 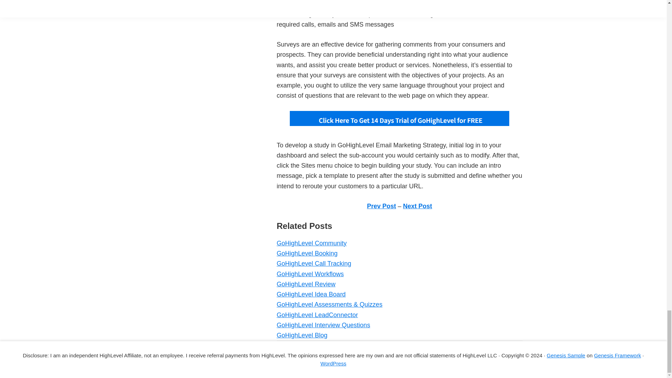 What do you see at coordinates (302, 335) in the screenshot?
I see `GoHighLevel Blog` at bounding box center [302, 335].